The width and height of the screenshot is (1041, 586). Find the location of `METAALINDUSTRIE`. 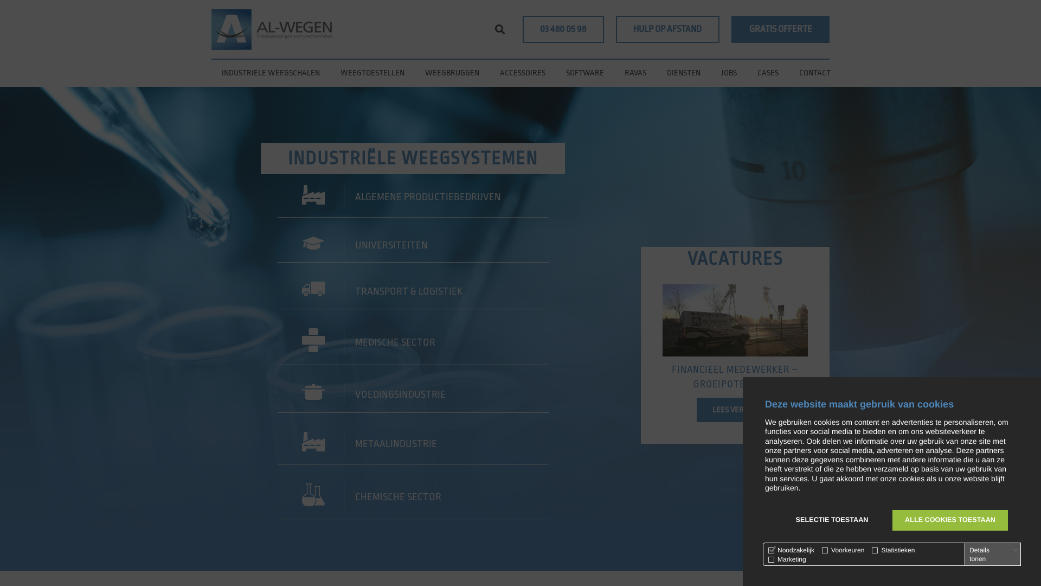

METAALINDUSTRIE is located at coordinates (413, 448).